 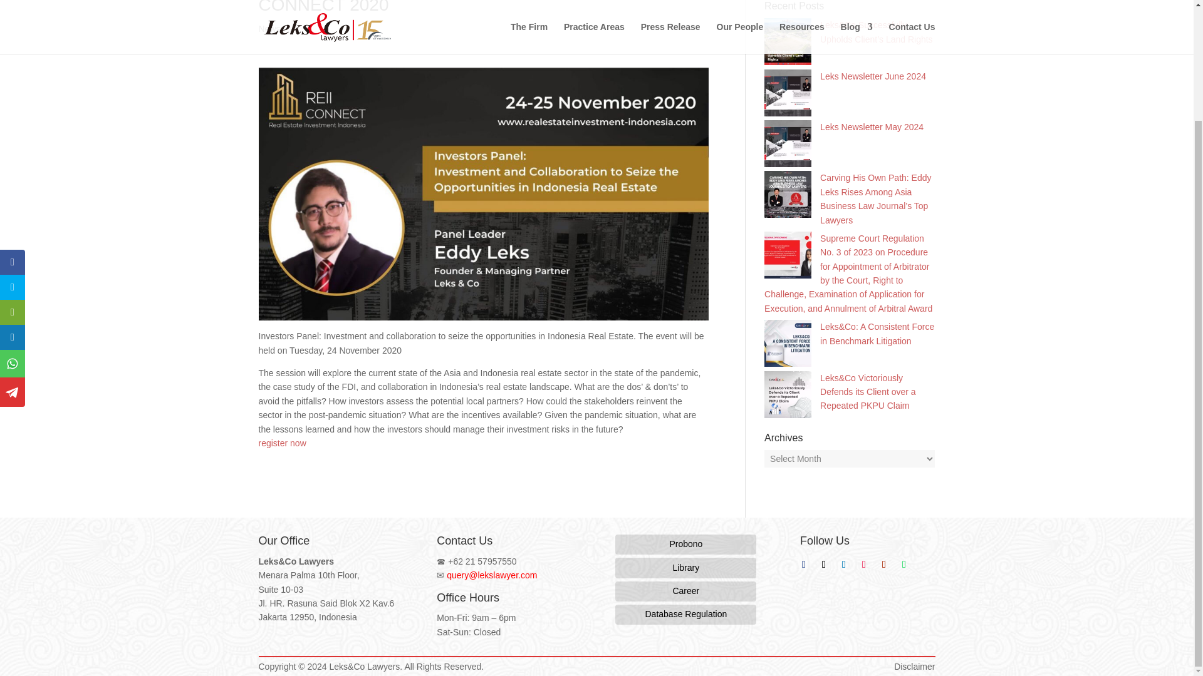 What do you see at coordinates (823, 565) in the screenshot?
I see `Follow on X` at bounding box center [823, 565].